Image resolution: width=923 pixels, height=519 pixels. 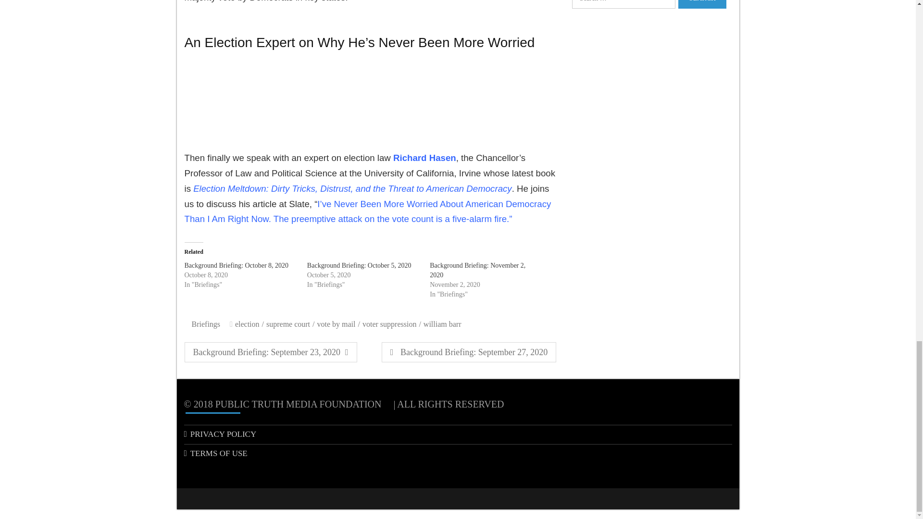 What do you see at coordinates (207, 324) in the screenshot?
I see `Briefings` at bounding box center [207, 324].